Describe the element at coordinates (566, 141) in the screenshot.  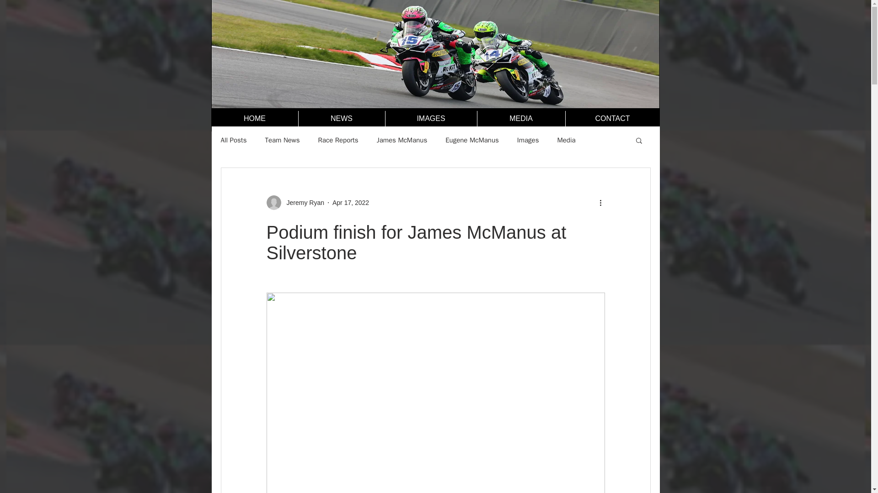
I see `Media` at that location.